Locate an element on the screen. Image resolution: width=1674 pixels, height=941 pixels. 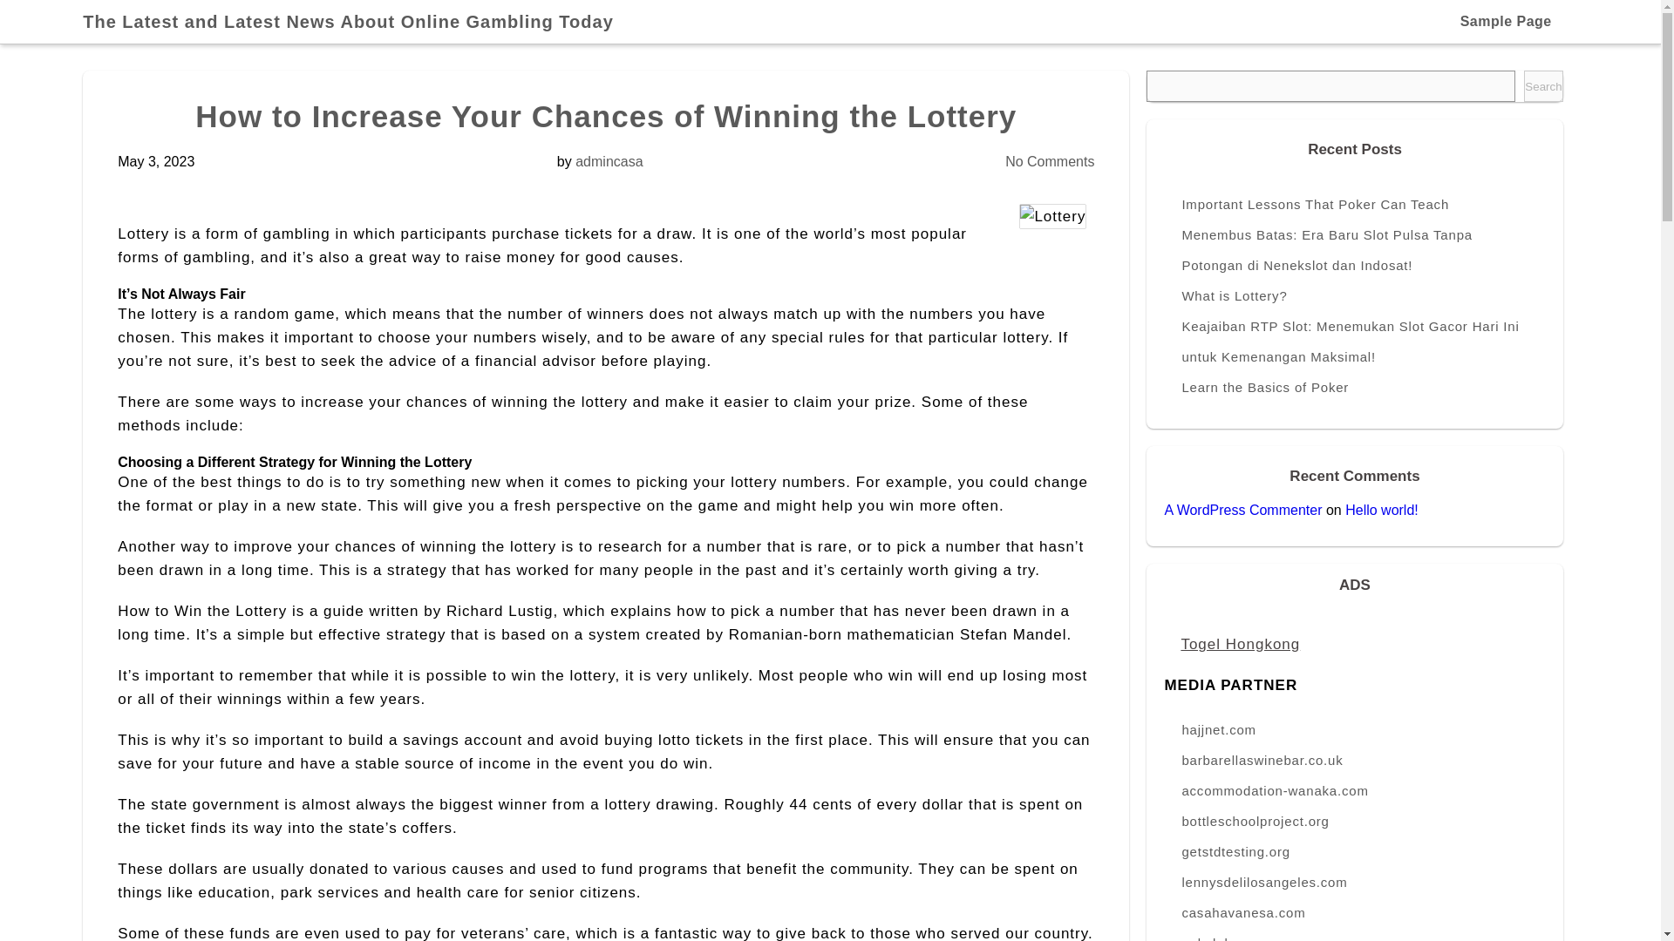
admincasa is located at coordinates (609, 162).